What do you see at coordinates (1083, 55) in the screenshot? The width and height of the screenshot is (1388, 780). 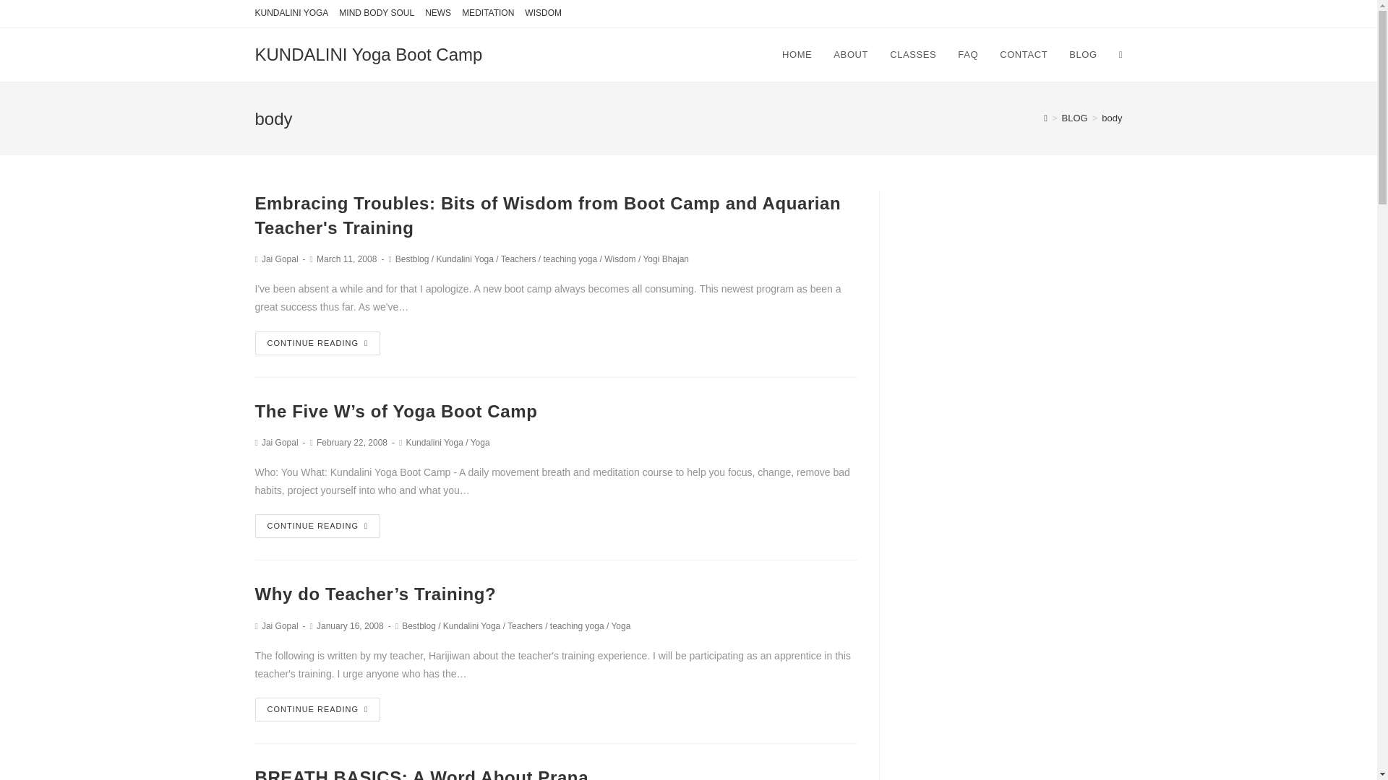 I see `BLOG` at bounding box center [1083, 55].